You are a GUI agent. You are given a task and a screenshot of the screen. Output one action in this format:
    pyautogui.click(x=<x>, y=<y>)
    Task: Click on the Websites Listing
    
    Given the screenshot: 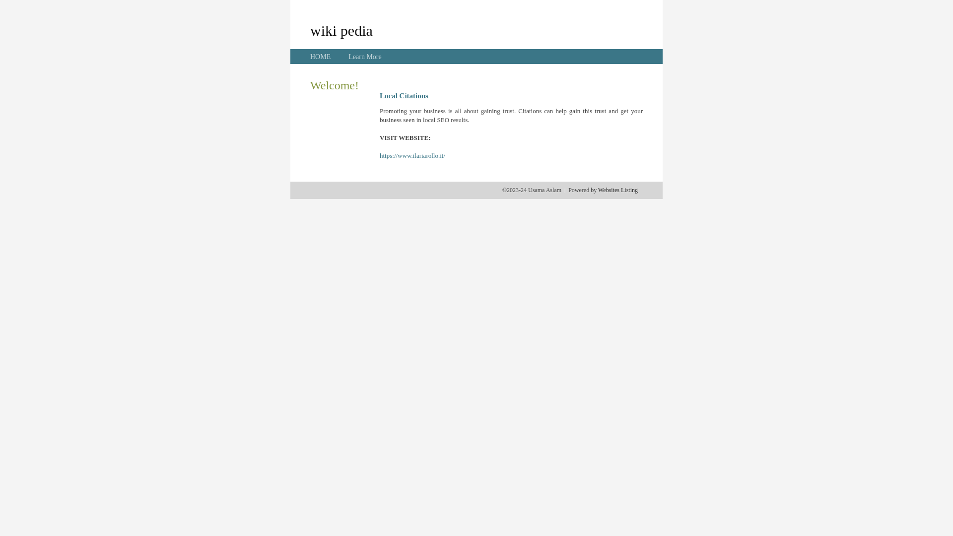 What is the action you would take?
    pyautogui.click(x=618, y=190)
    